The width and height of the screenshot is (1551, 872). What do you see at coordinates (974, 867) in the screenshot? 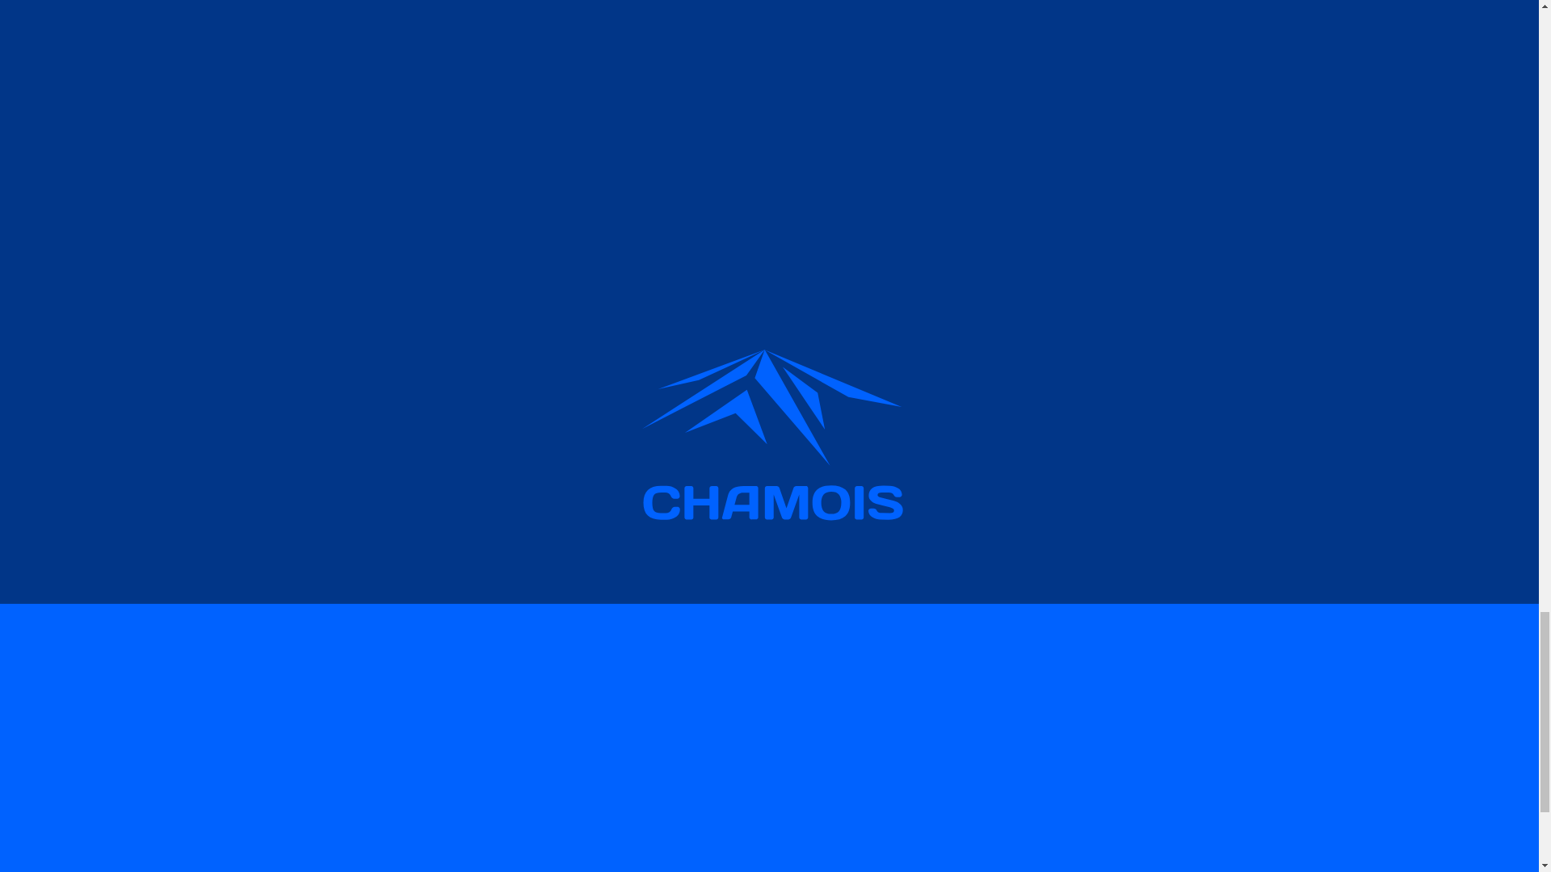
I see `Our Work` at bounding box center [974, 867].